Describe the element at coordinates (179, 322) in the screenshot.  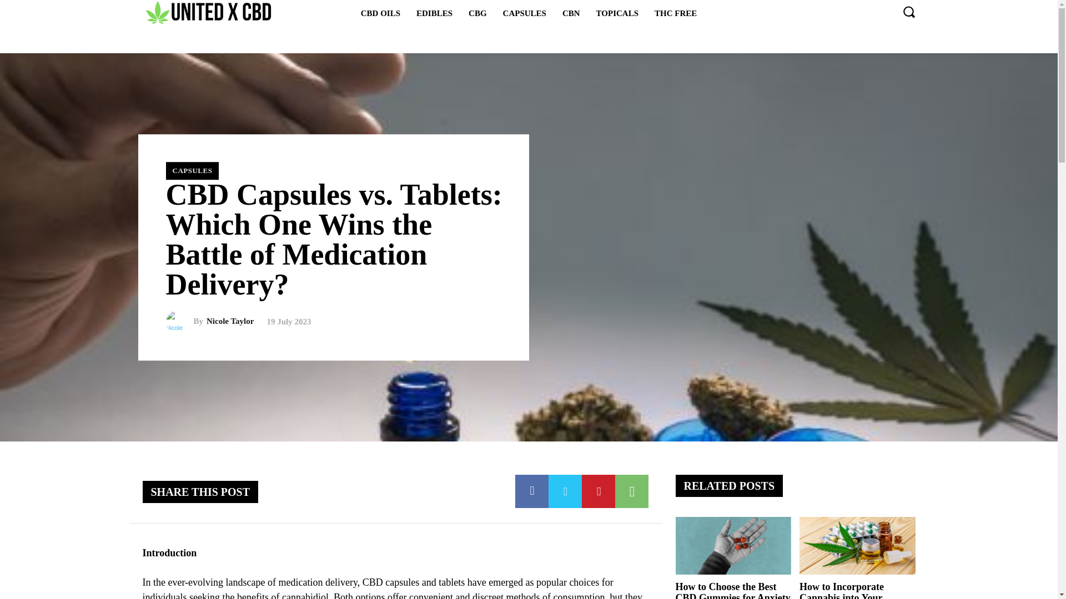
I see `Nicole Taylor` at that location.